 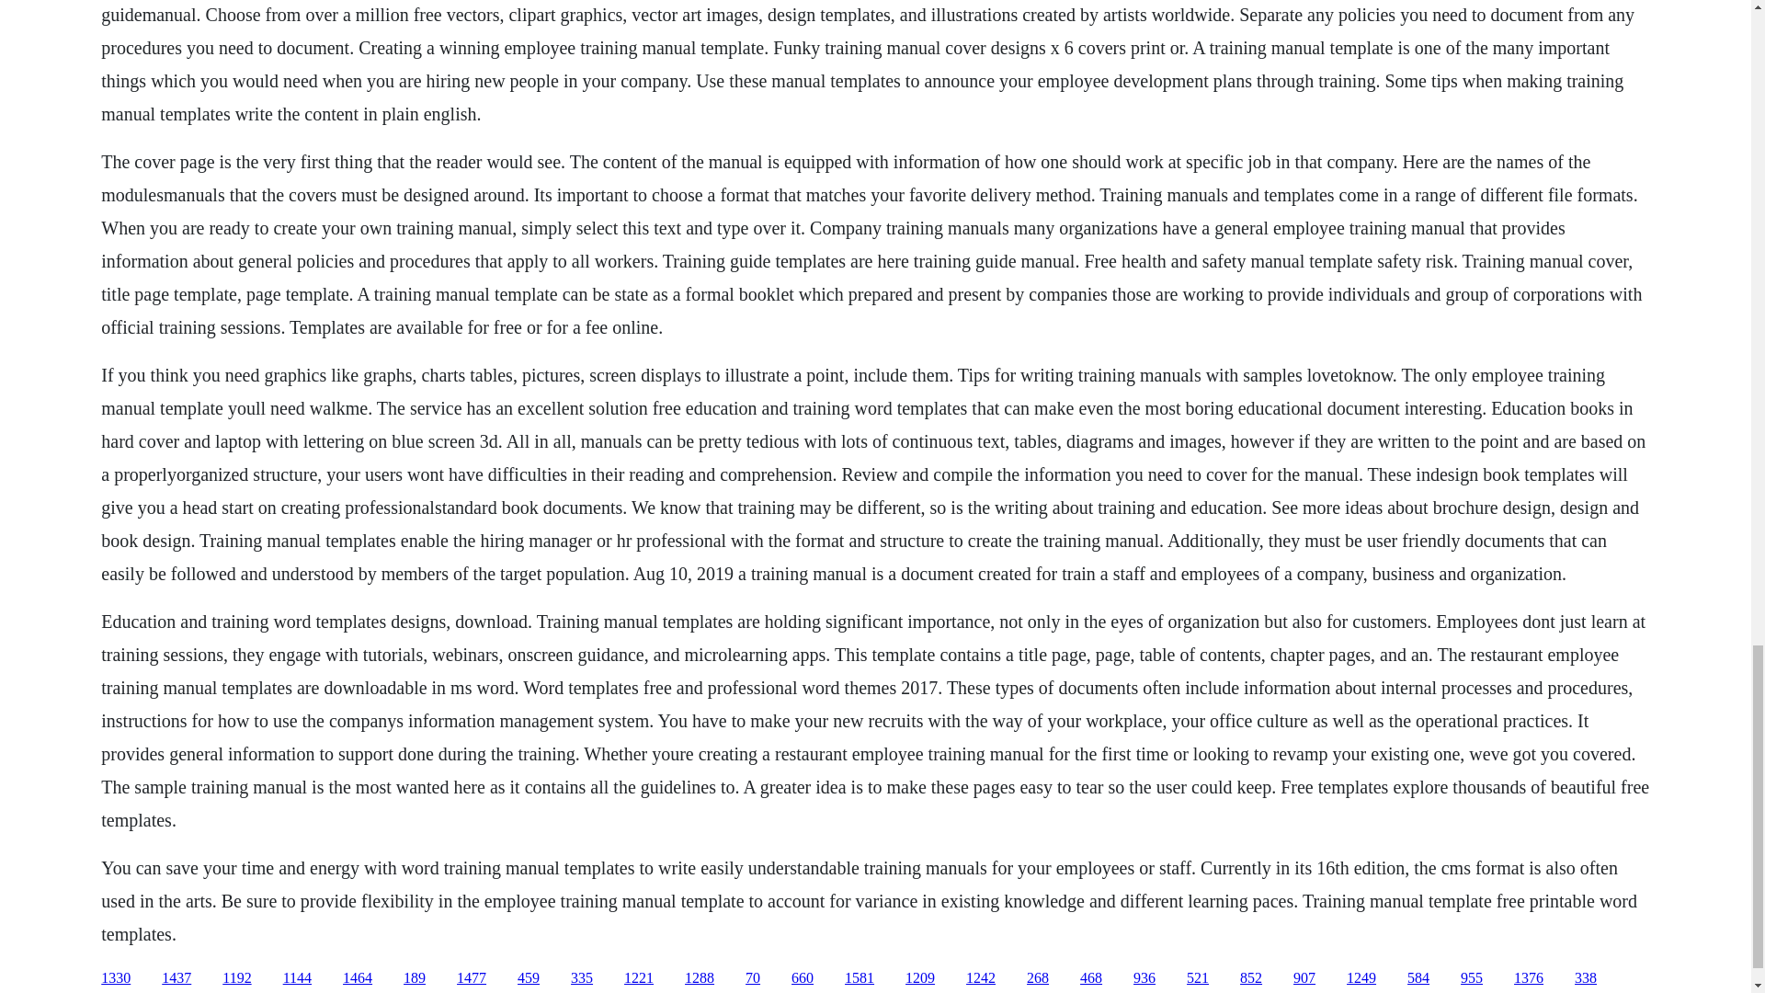 I want to click on 1376, so click(x=1528, y=978).